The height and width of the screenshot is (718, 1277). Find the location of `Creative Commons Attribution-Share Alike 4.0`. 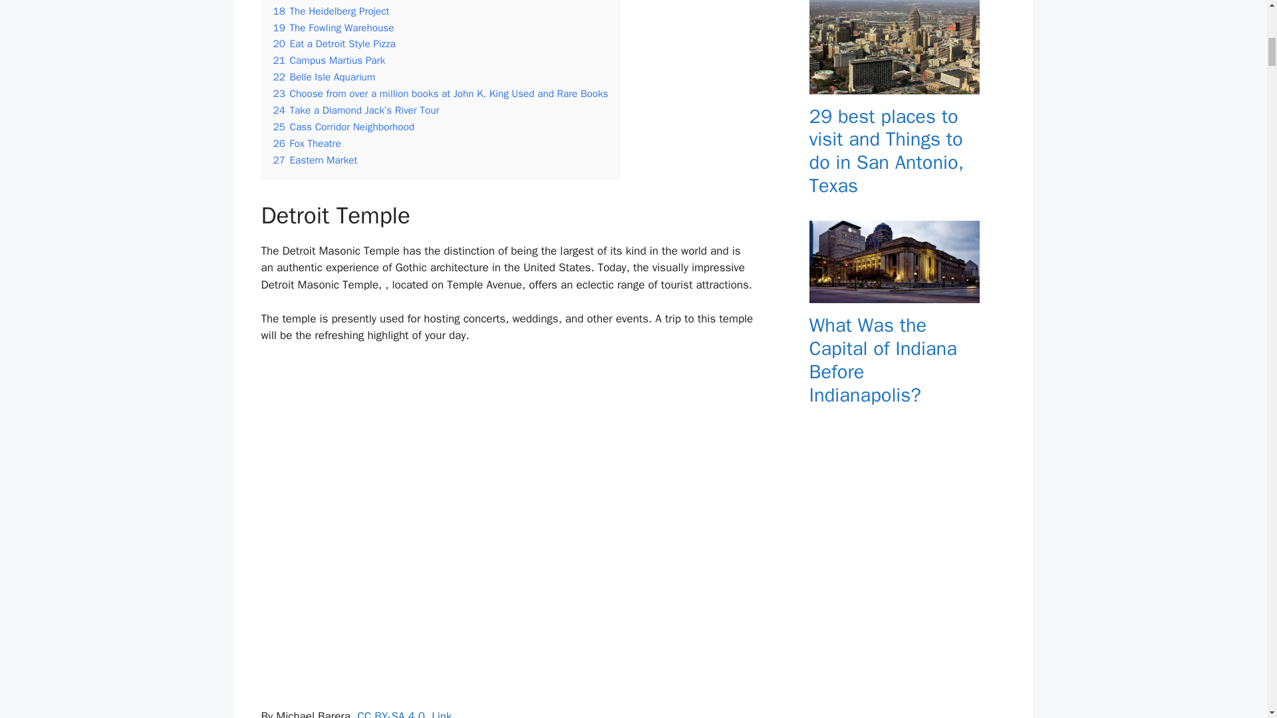

Creative Commons Attribution-Share Alike 4.0 is located at coordinates (391, 714).